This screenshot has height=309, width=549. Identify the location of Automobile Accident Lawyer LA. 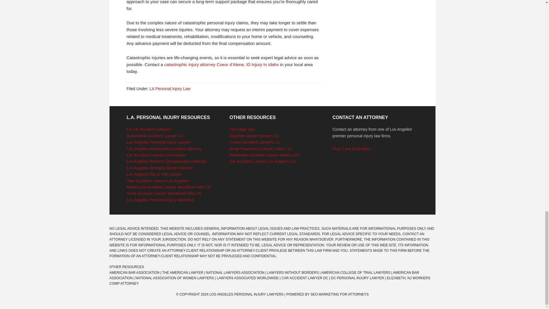
(155, 136).